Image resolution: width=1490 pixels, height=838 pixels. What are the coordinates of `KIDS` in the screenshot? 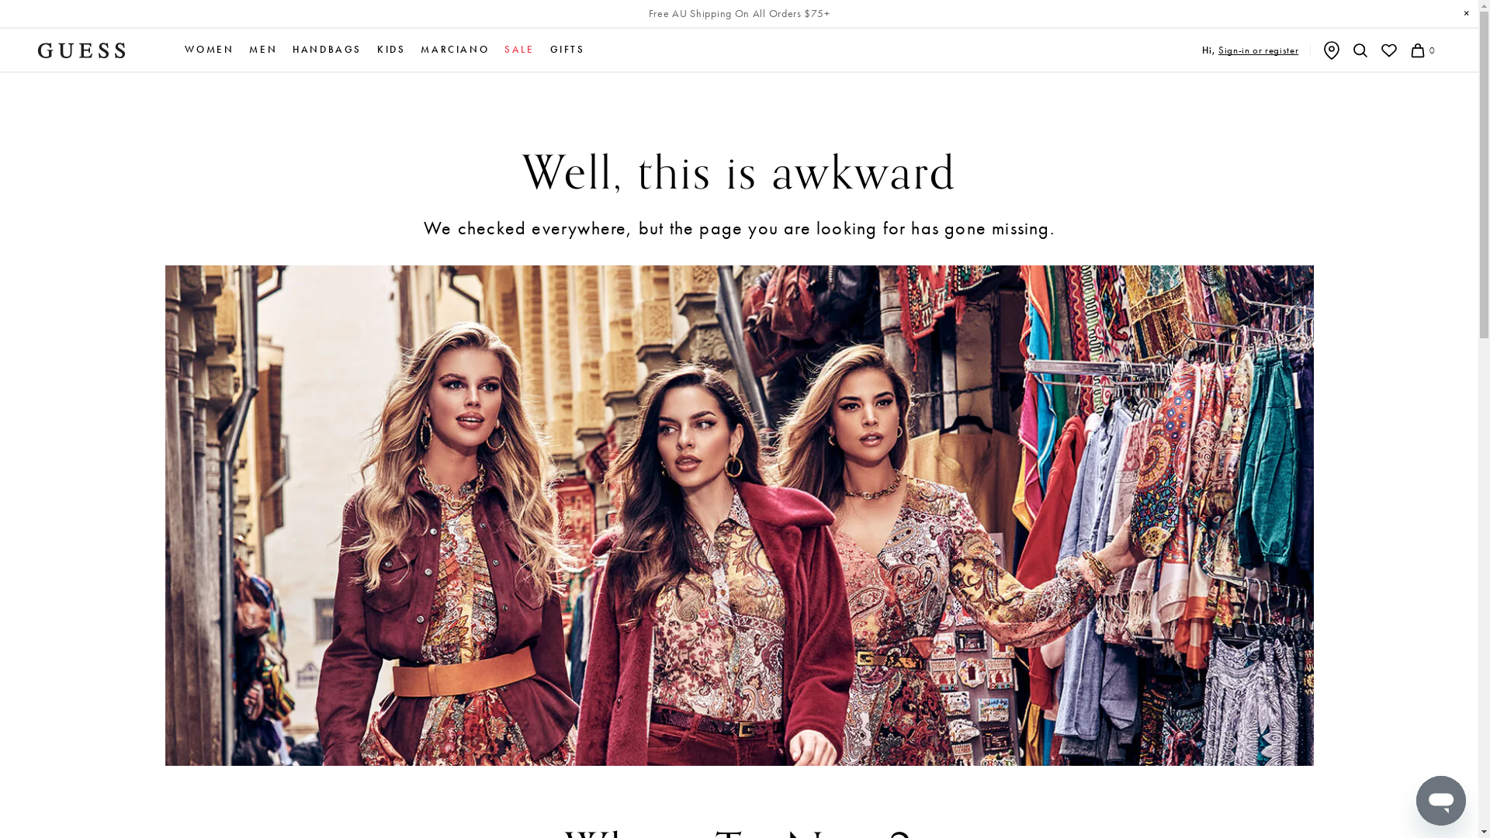 It's located at (391, 50).